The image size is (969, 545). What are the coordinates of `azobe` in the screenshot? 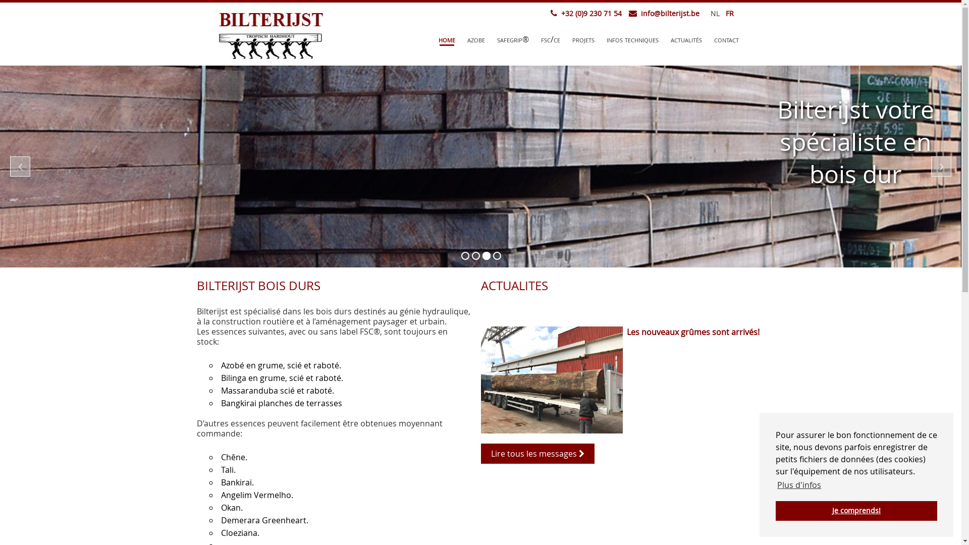 It's located at (476, 40).